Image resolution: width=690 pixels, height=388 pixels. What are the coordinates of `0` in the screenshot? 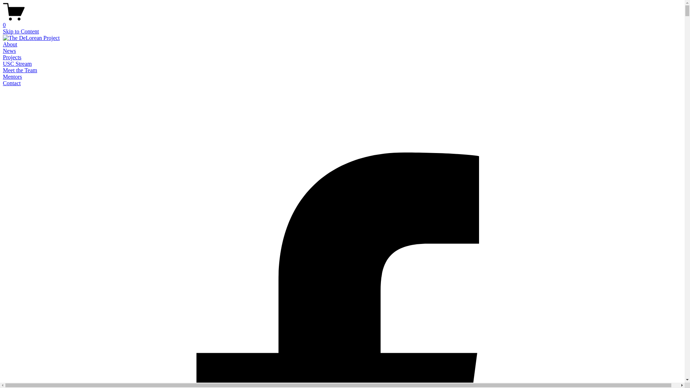 It's located at (342, 22).